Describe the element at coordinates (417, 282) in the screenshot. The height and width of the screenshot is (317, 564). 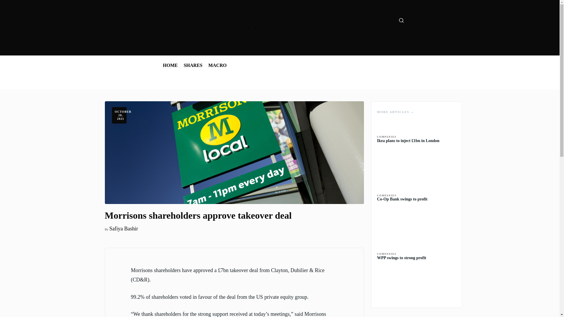
I see `WPP swings to strong profit` at that location.